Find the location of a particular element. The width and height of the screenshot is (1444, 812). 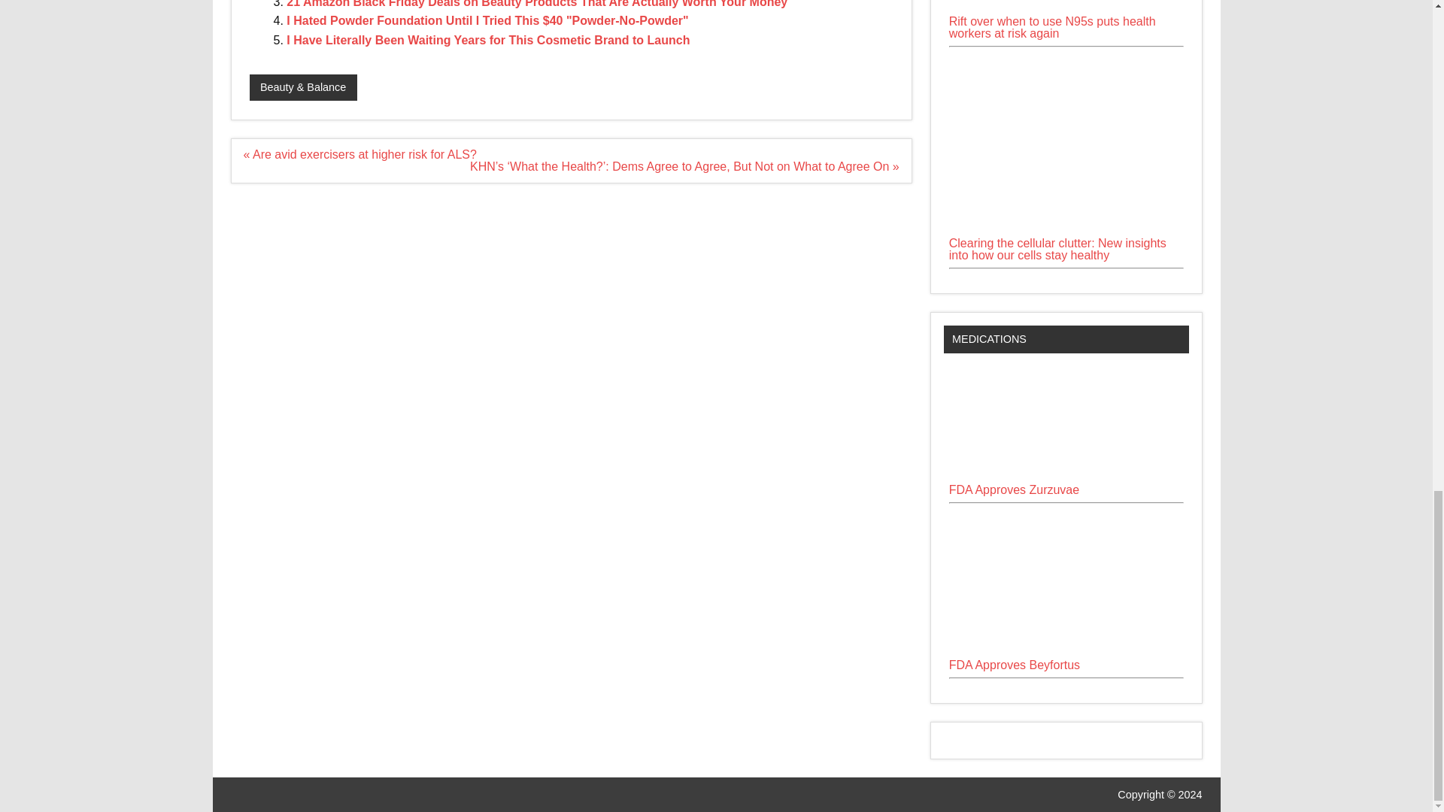

Rift over when to use N95s puts health workers at risk again is located at coordinates (1066, 8).